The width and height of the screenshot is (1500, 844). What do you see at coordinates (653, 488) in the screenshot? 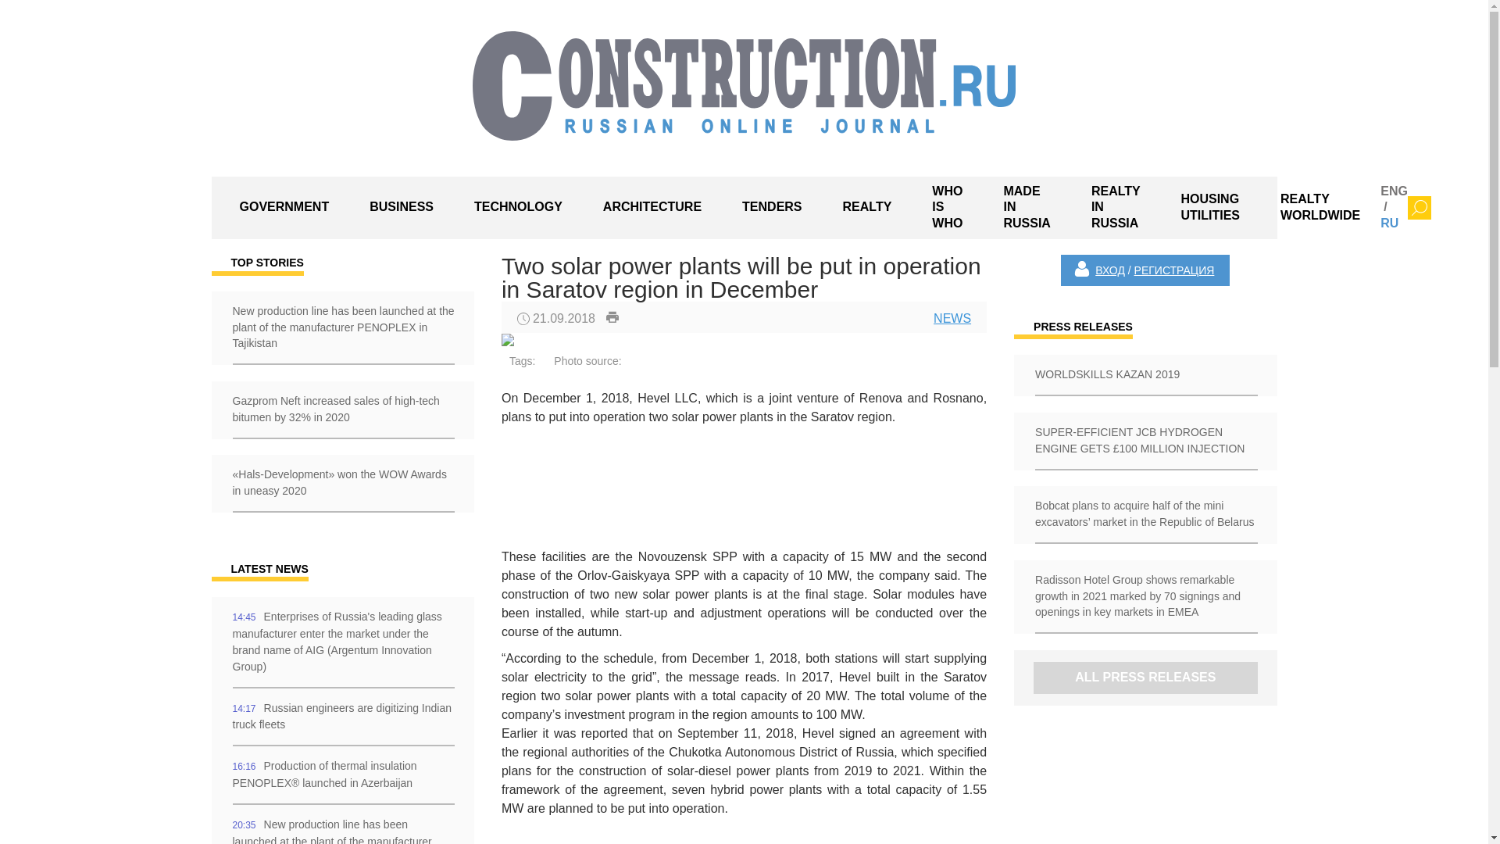
I see `Advertisement` at bounding box center [653, 488].